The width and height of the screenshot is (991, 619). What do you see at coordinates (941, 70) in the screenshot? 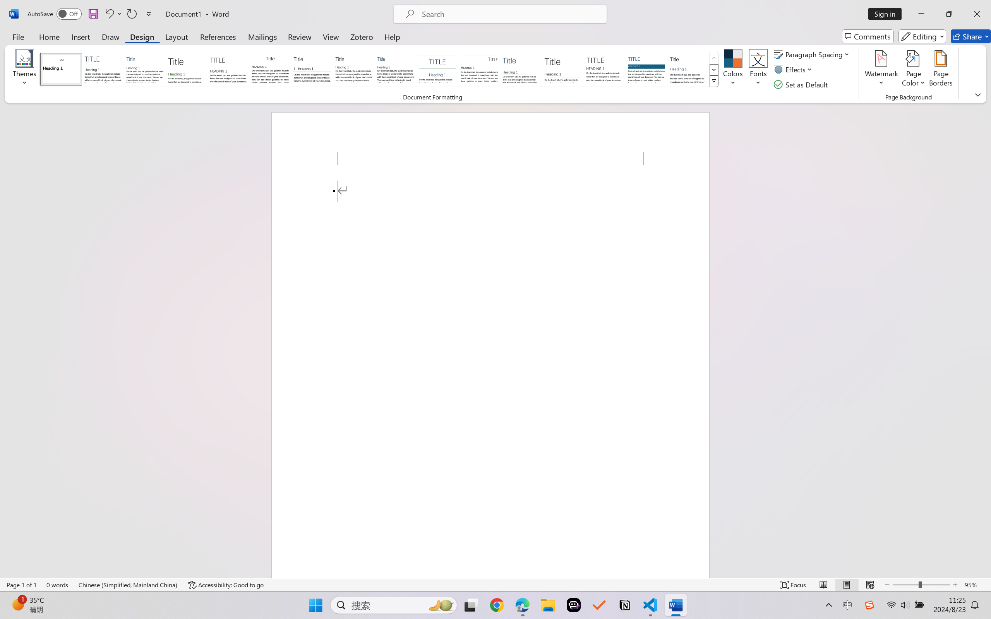
I see `Page Borders...` at bounding box center [941, 70].